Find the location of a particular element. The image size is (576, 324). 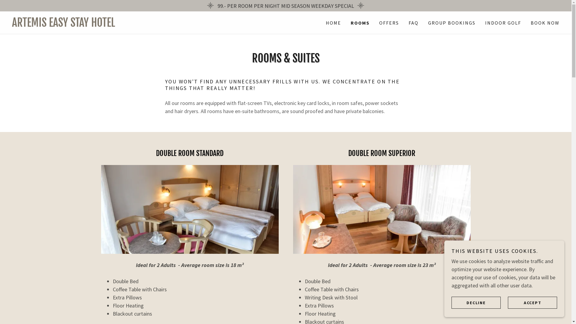

99.- PER ROOM PER NIGHT MID SEASON WEEKDAY SPECIAL is located at coordinates (286, 6).